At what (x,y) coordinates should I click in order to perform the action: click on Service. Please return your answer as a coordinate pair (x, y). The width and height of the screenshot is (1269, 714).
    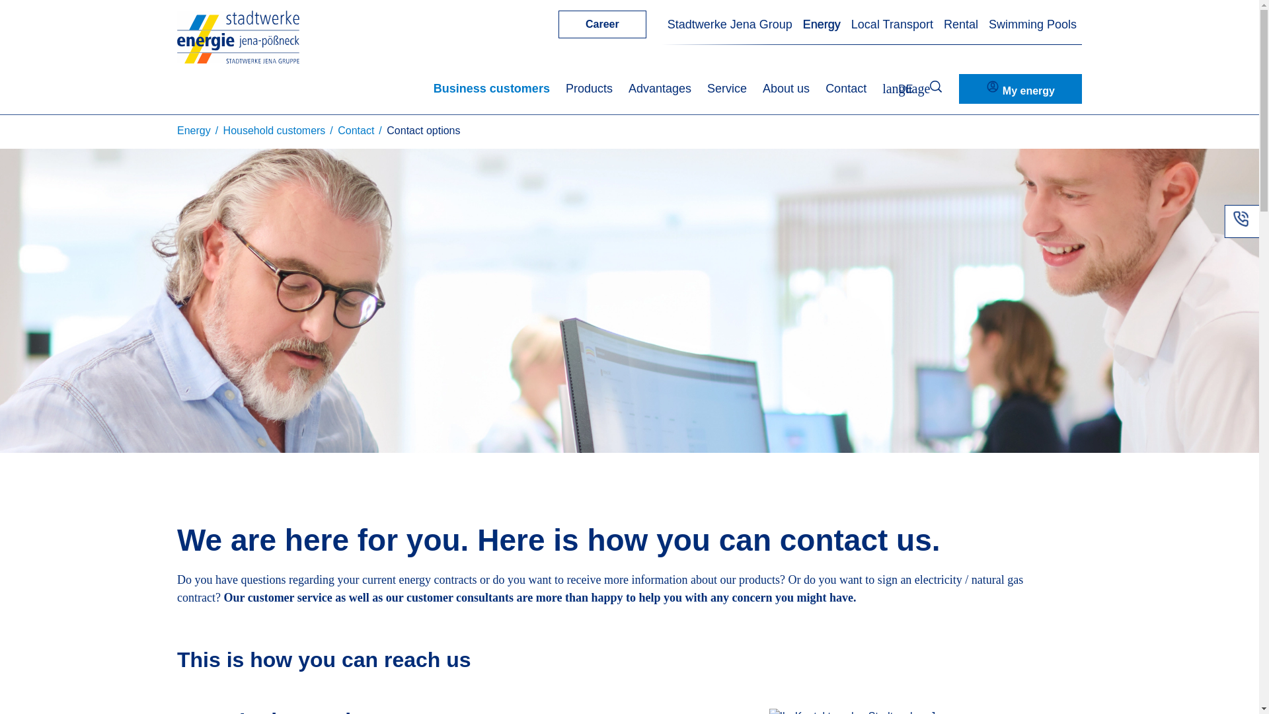
    Looking at the image, I should click on (727, 89).